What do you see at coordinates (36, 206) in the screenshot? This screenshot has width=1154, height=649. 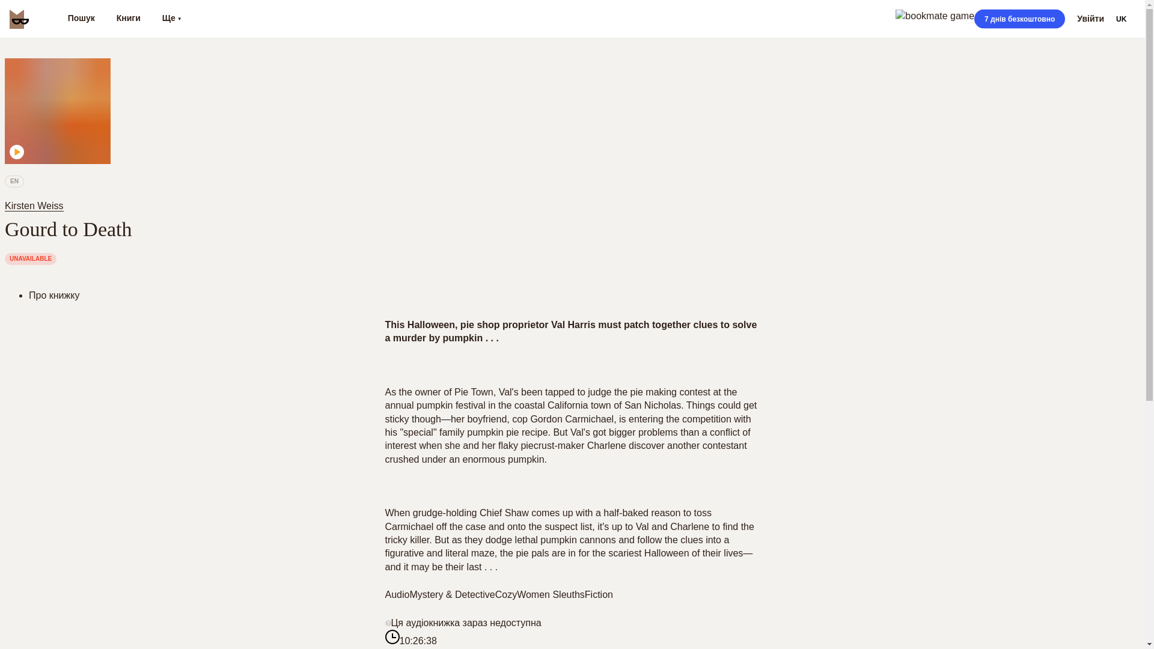 I see `Kirsten Weiss` at bounding box center [36, 206].